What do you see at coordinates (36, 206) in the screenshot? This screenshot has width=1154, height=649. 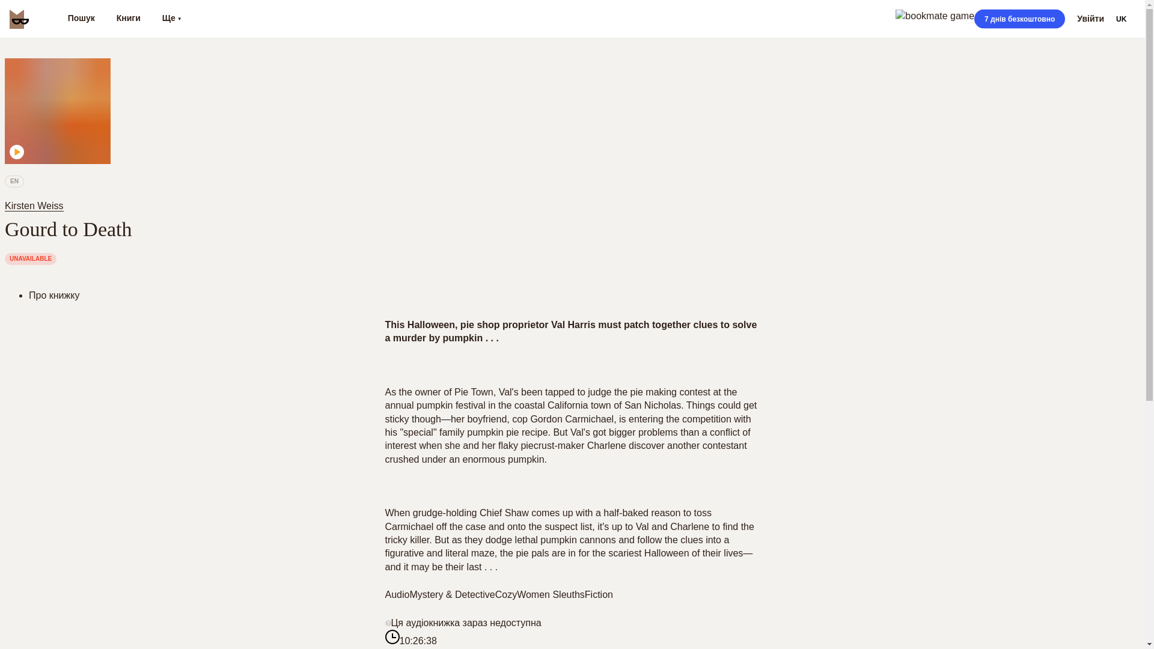 I see `Kirsten Weiss` at bounding box center [36, 206].